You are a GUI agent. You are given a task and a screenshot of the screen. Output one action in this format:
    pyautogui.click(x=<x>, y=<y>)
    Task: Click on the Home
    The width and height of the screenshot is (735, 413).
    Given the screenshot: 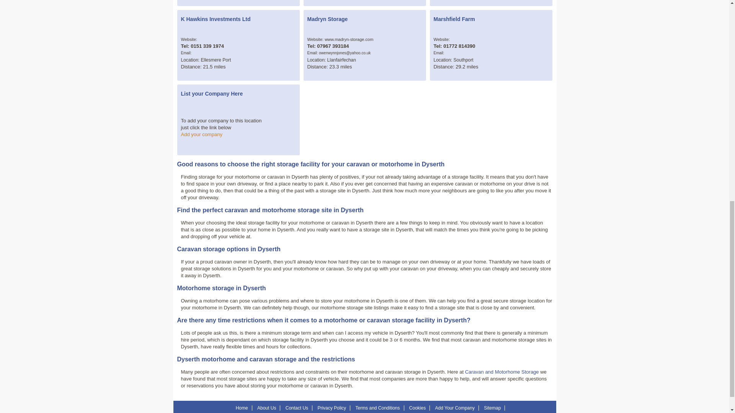 What is the action you would take?
    pyautogui.click(x=242, y=408)
    